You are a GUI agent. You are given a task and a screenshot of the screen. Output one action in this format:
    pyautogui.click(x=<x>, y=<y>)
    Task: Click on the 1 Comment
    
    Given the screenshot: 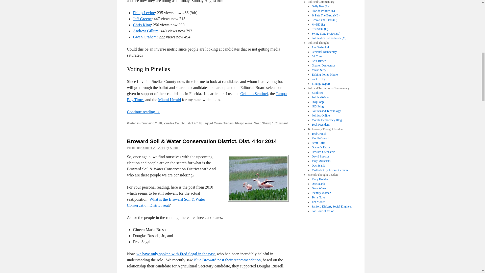 What is the action you would take?
    pyautogui.click(x=280, y=123)
    